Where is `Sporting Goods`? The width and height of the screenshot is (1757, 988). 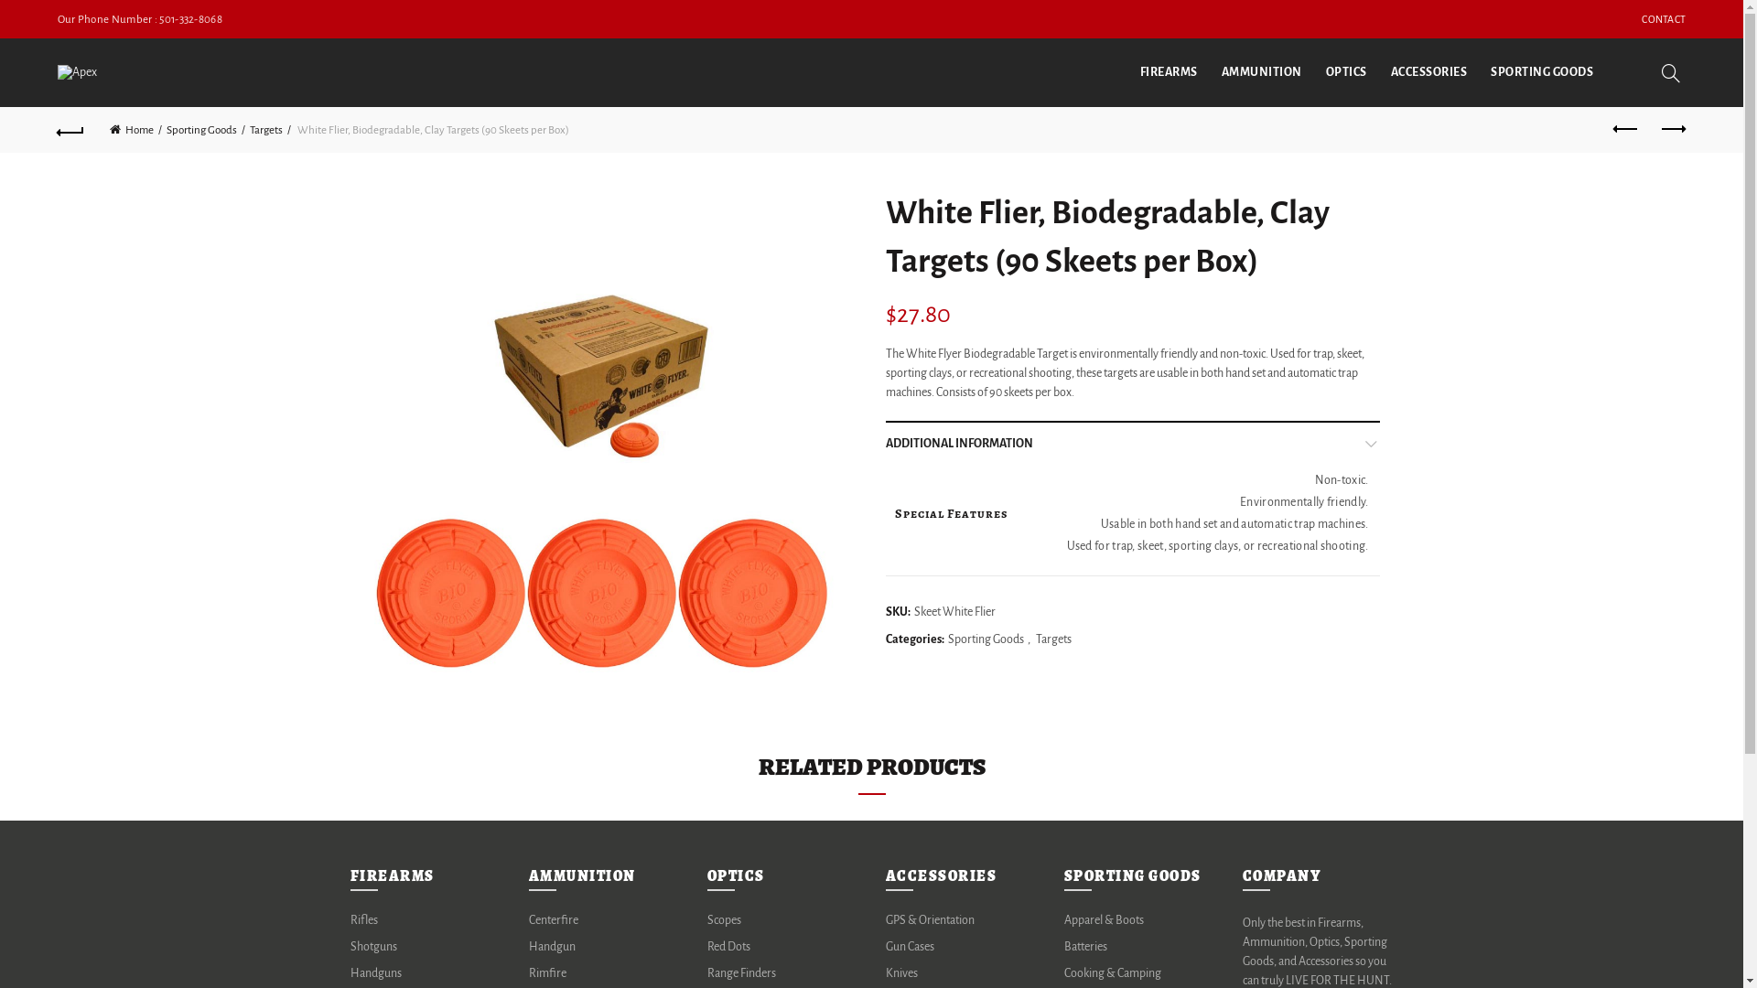 Sporting Goods is located at coordinates (986, 640).